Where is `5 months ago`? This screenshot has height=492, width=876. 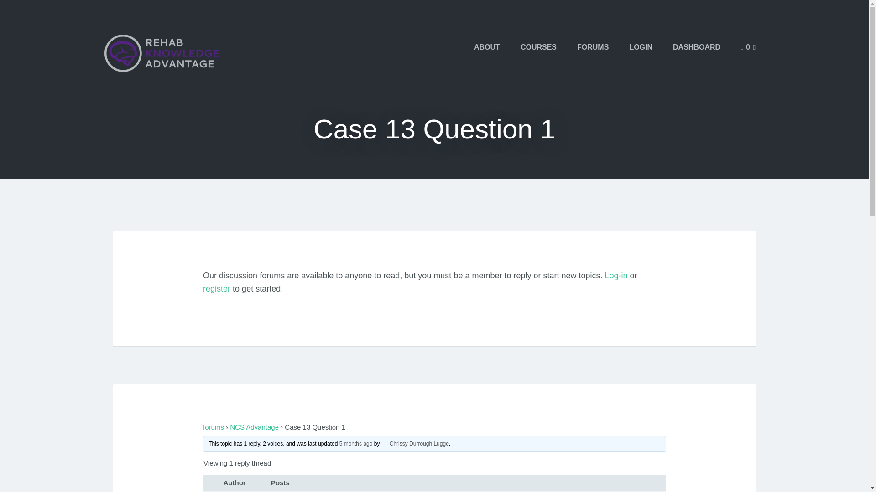
5 months ago is located at coordinates (356, 443).